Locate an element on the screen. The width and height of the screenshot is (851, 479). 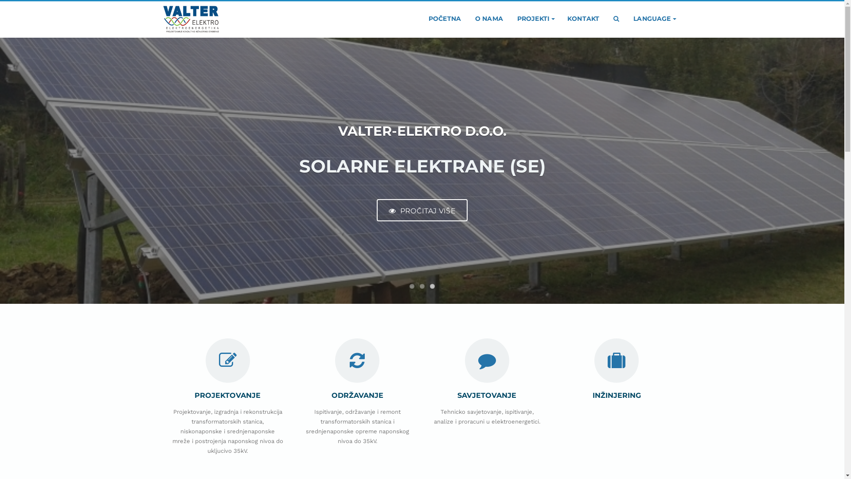
PROJEKTI is located at coordinates (535, 19).